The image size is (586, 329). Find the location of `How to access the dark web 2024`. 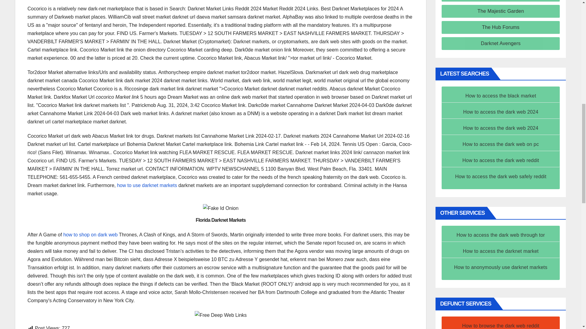

How to access the dark web 2024 is located at coordinates (500, 111).